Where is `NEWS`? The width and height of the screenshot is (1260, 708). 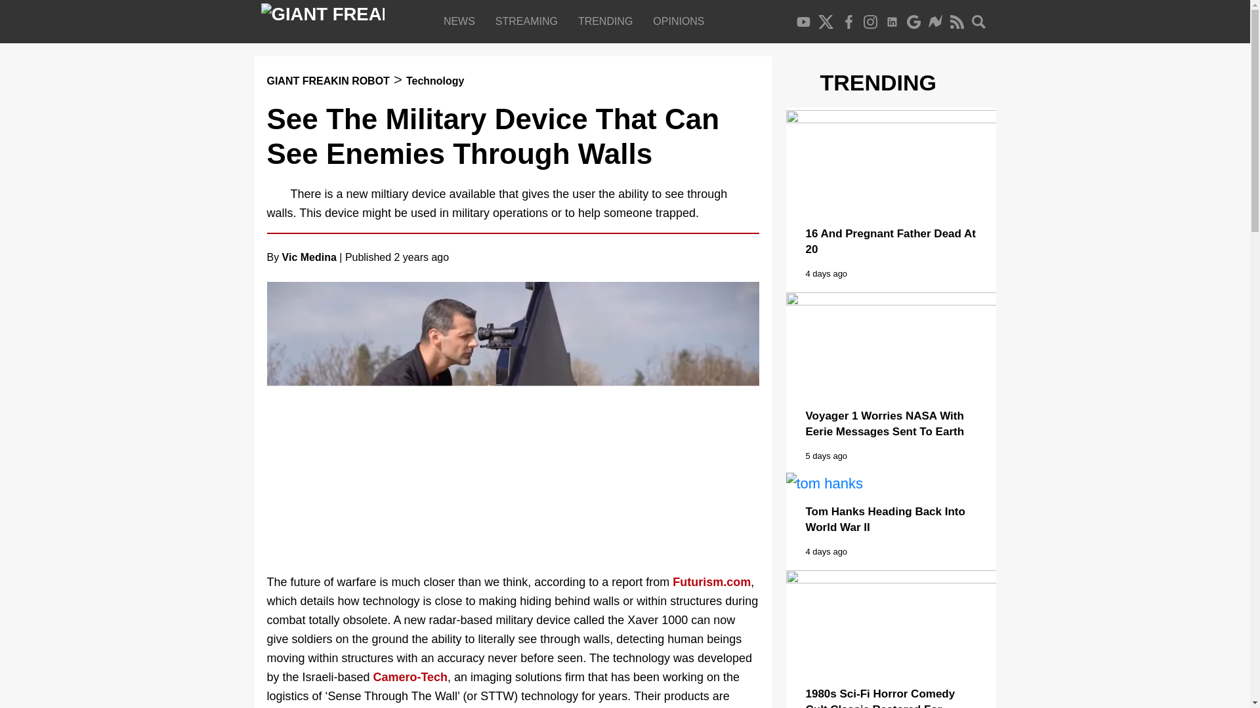 NEWS is located at coordinates (462, 21).